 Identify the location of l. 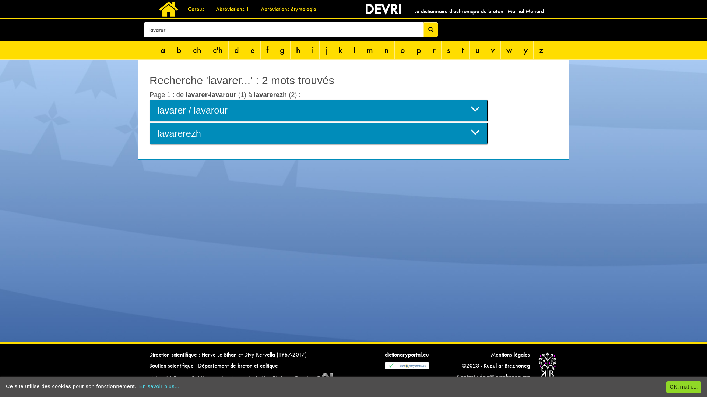
(355, 50).